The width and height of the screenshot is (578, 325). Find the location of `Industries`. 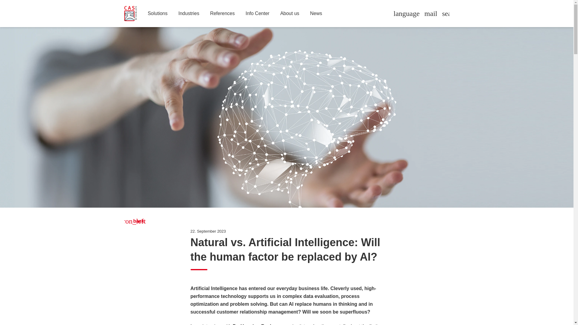

Industries is located at coordinates (189, 14).